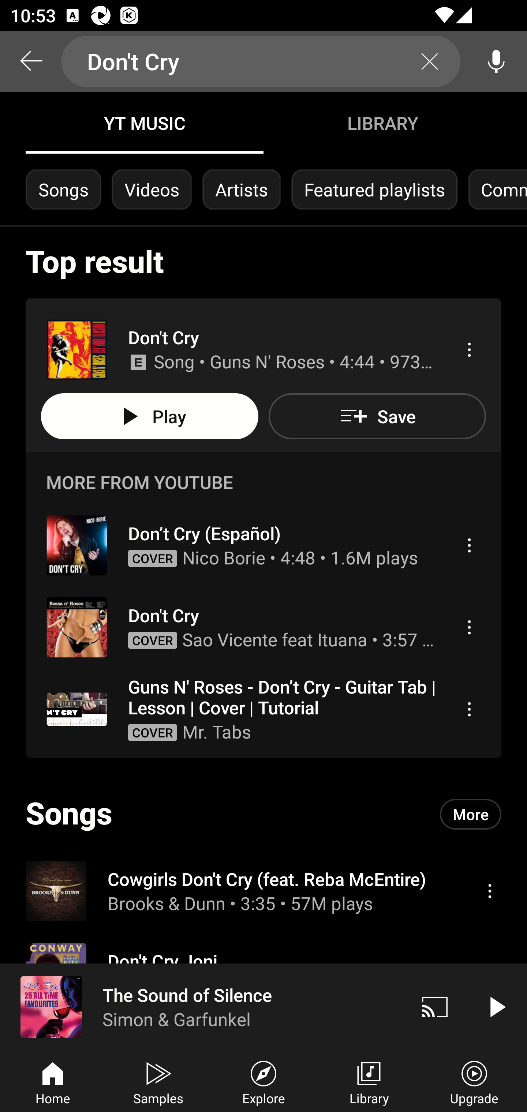  What do you see at coordinates (469, 627) in the screenshot?
I see `Menu` at bounding box center [469, 627].